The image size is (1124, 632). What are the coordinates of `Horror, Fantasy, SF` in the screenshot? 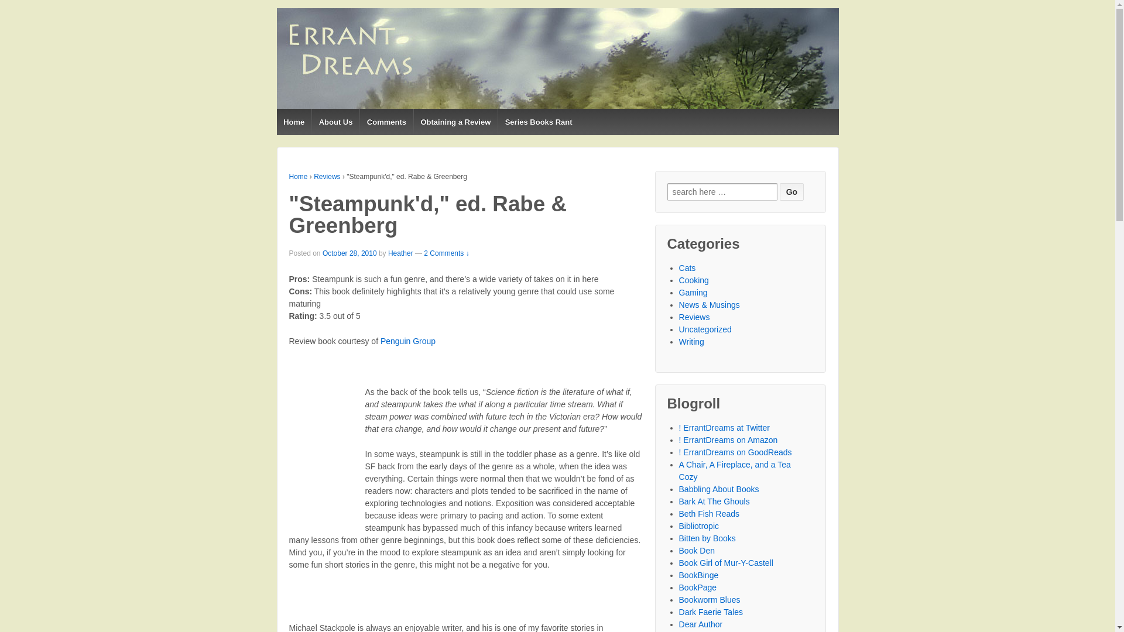 It's located at (697, 551).